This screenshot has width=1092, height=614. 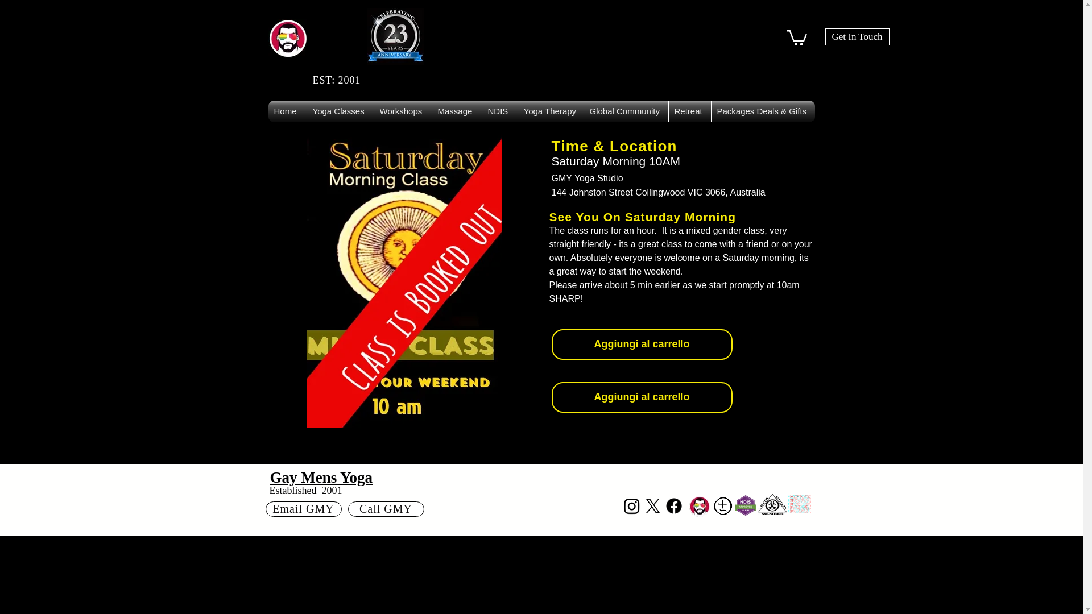 What do you see at coordinates (700, 506) in the screenshot?
I see `www.gaymensyoga.com.au` at bounding box center [700, 506].